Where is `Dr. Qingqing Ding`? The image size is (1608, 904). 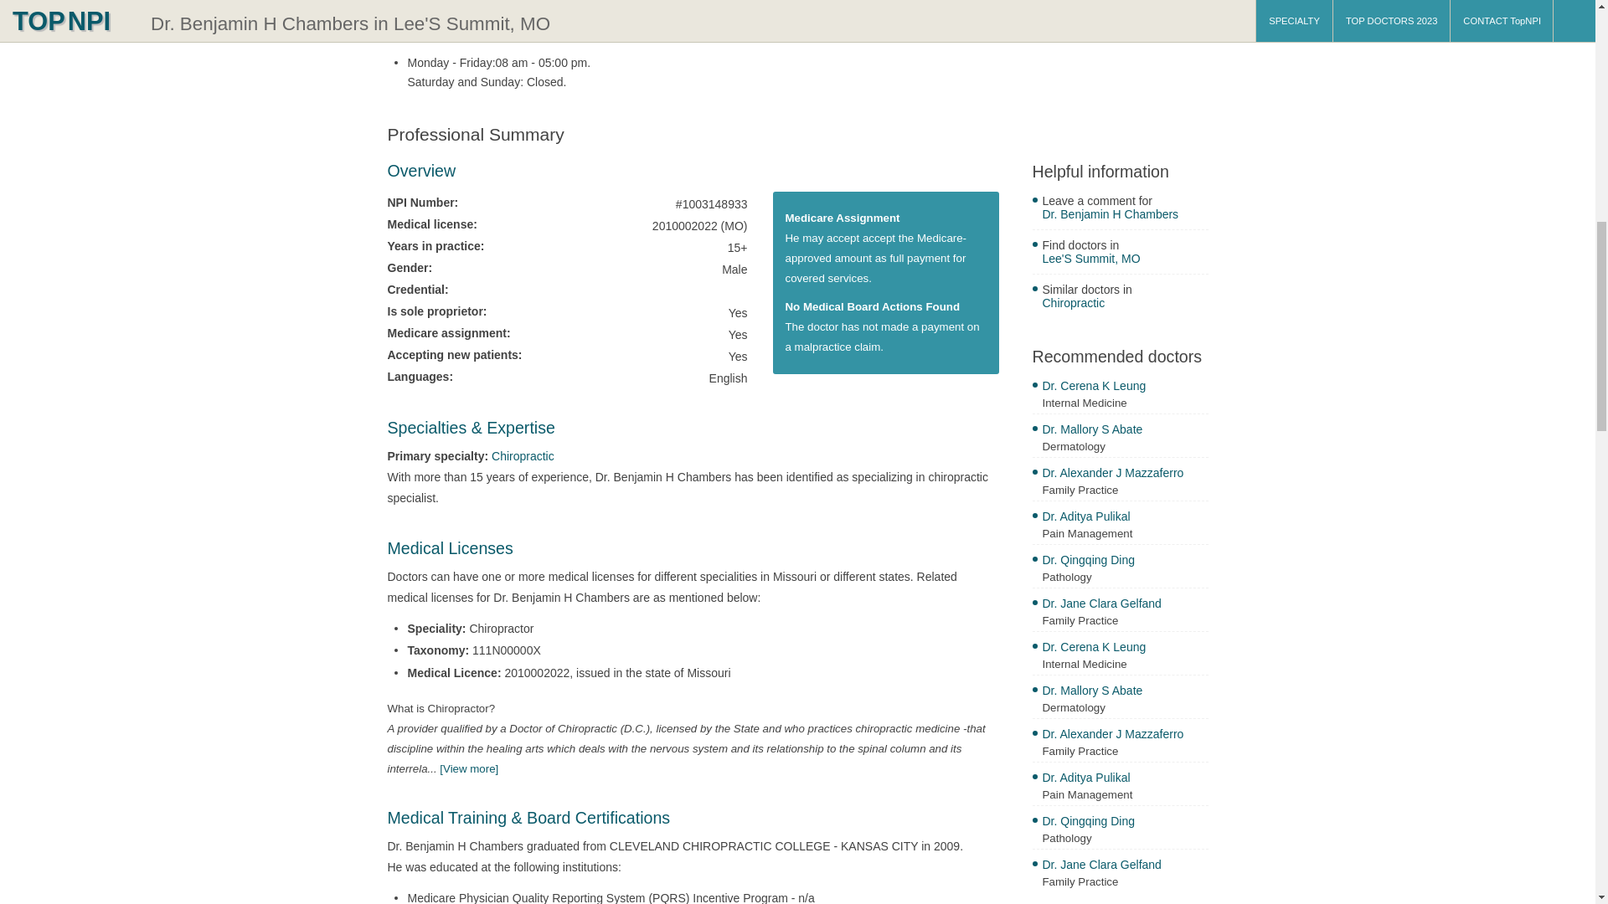
Dr. Qingqing Ding is located at coordinates (1124, 561).